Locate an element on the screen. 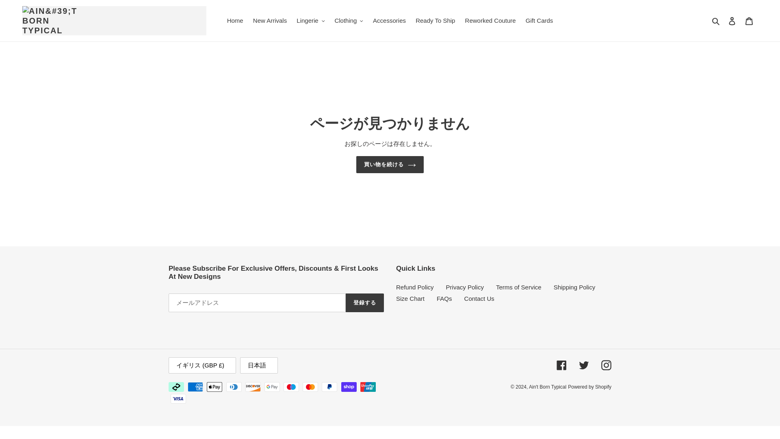  Gift Cards is located at coordinates (539, 20).